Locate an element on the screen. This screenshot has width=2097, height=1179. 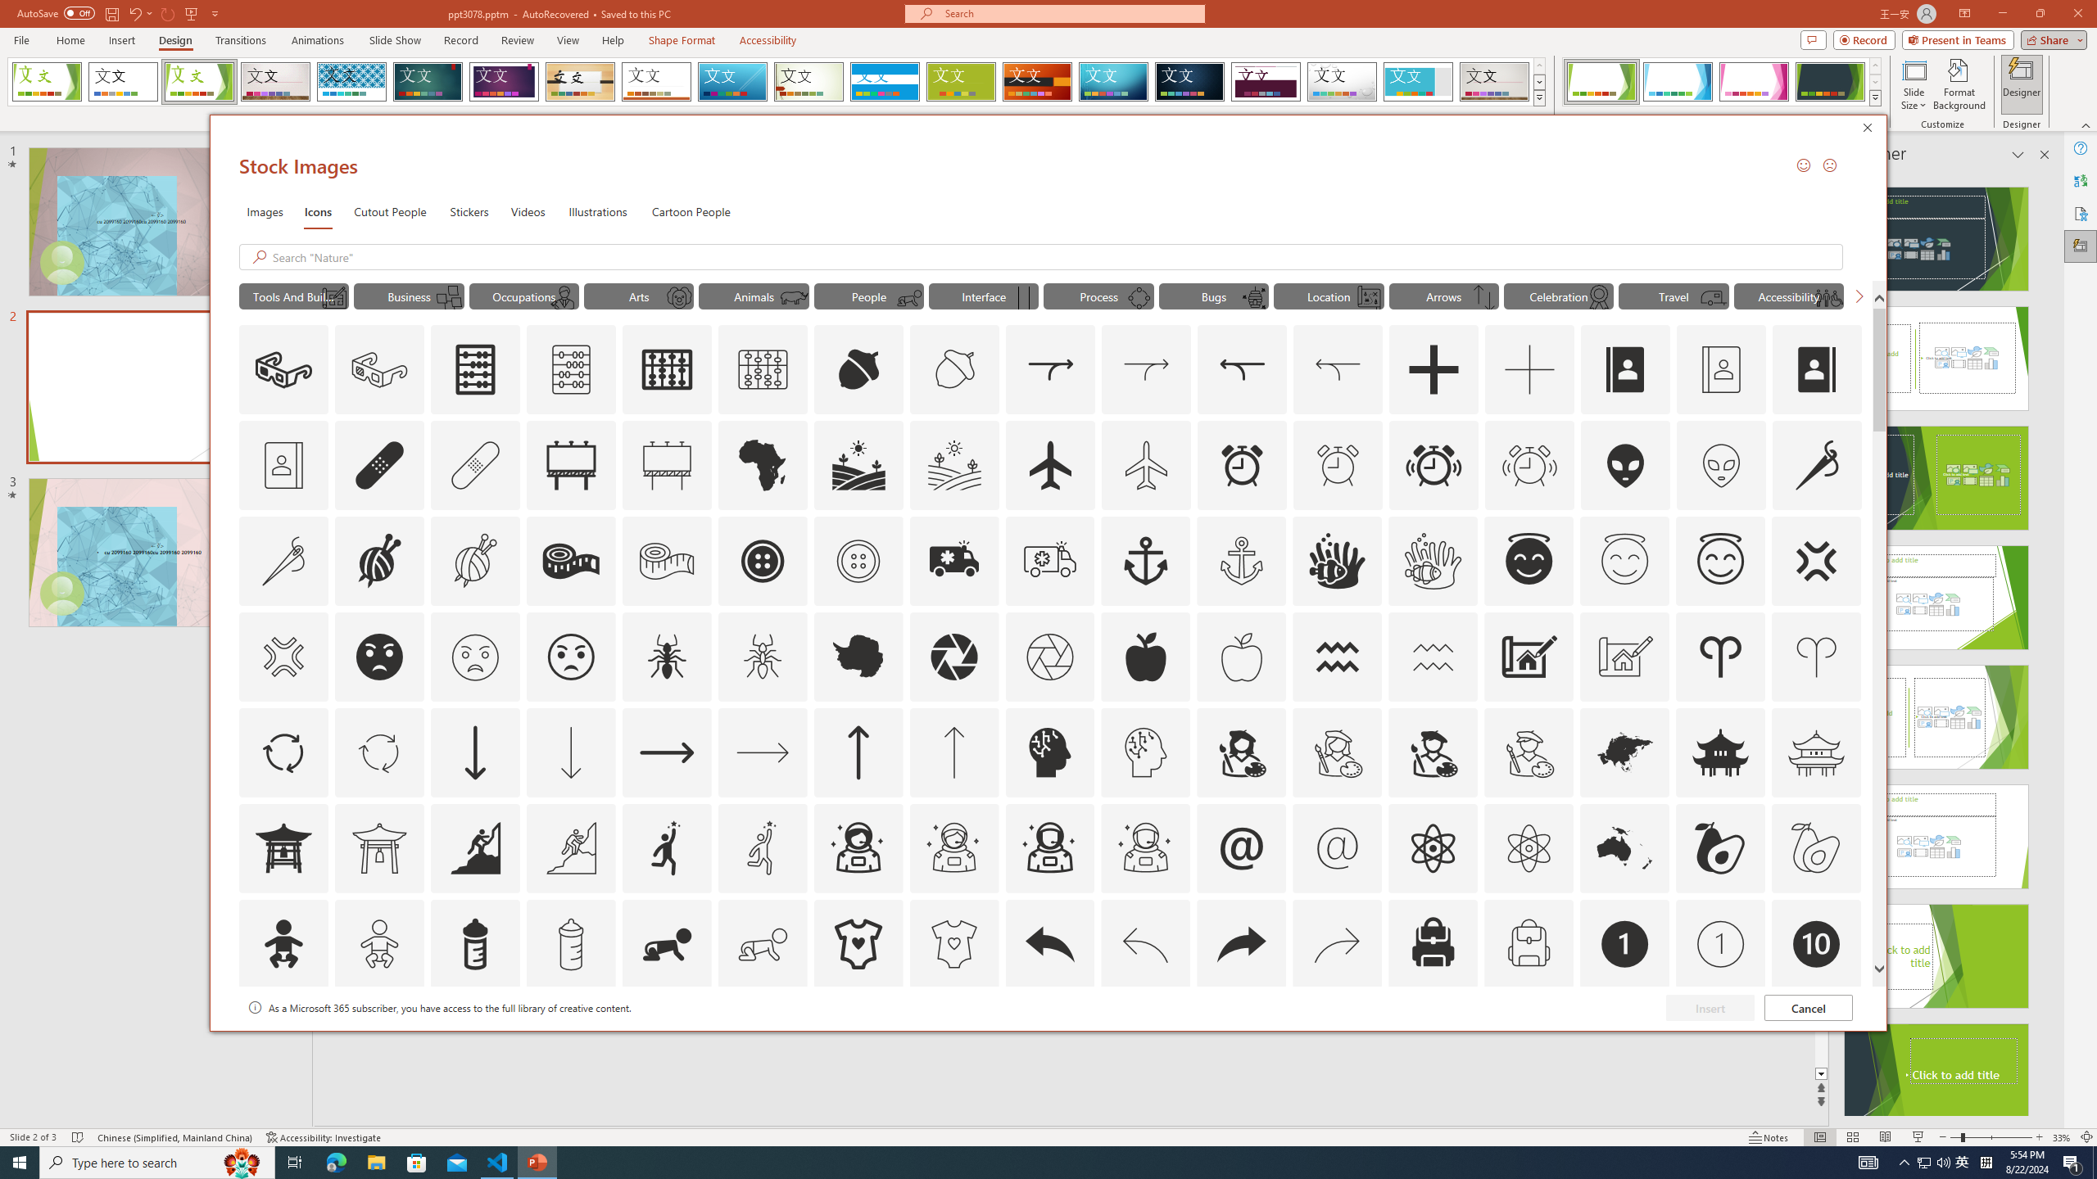
Facet Variant 4 is located at coordinates (1830, 82).